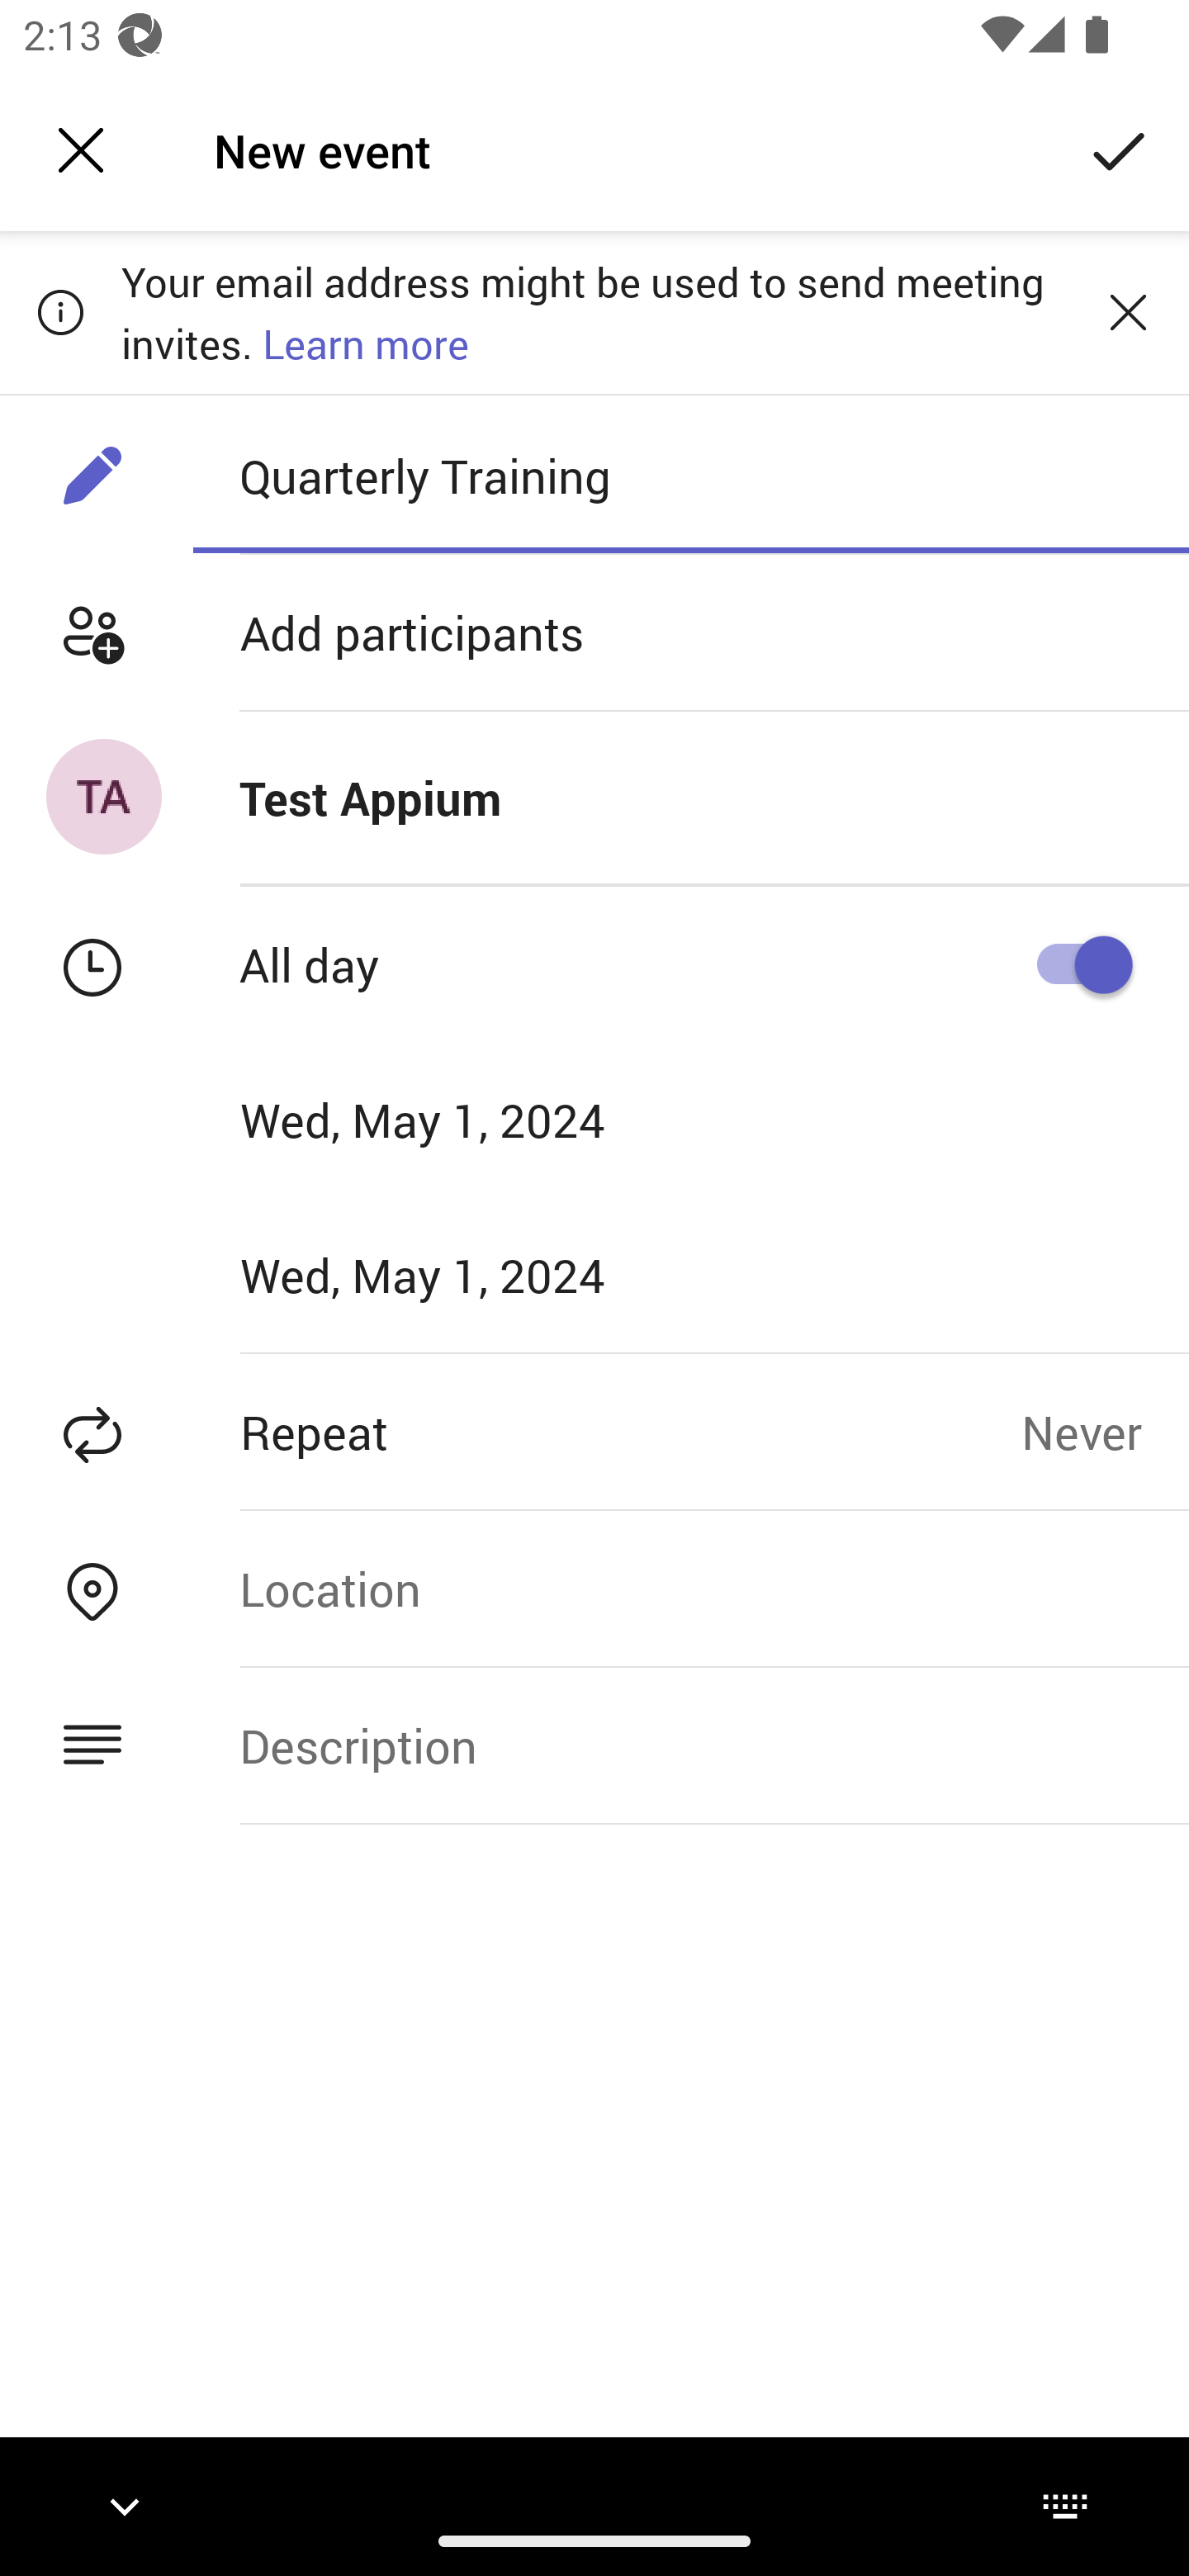  What do you see at coordinates (594, 632) in the screenshot?
I see `Add participants Add participants option` at bounding box center [594, 632].